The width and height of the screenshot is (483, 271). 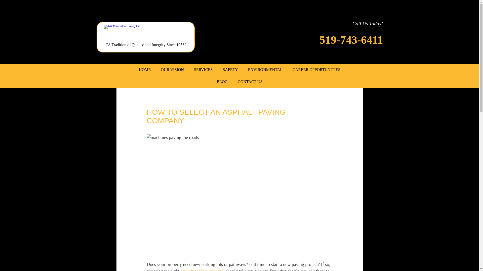 What do you see at coordinates (222, 82) in the screenshot?
I see `BLOG` at bounding box center [222, 82].